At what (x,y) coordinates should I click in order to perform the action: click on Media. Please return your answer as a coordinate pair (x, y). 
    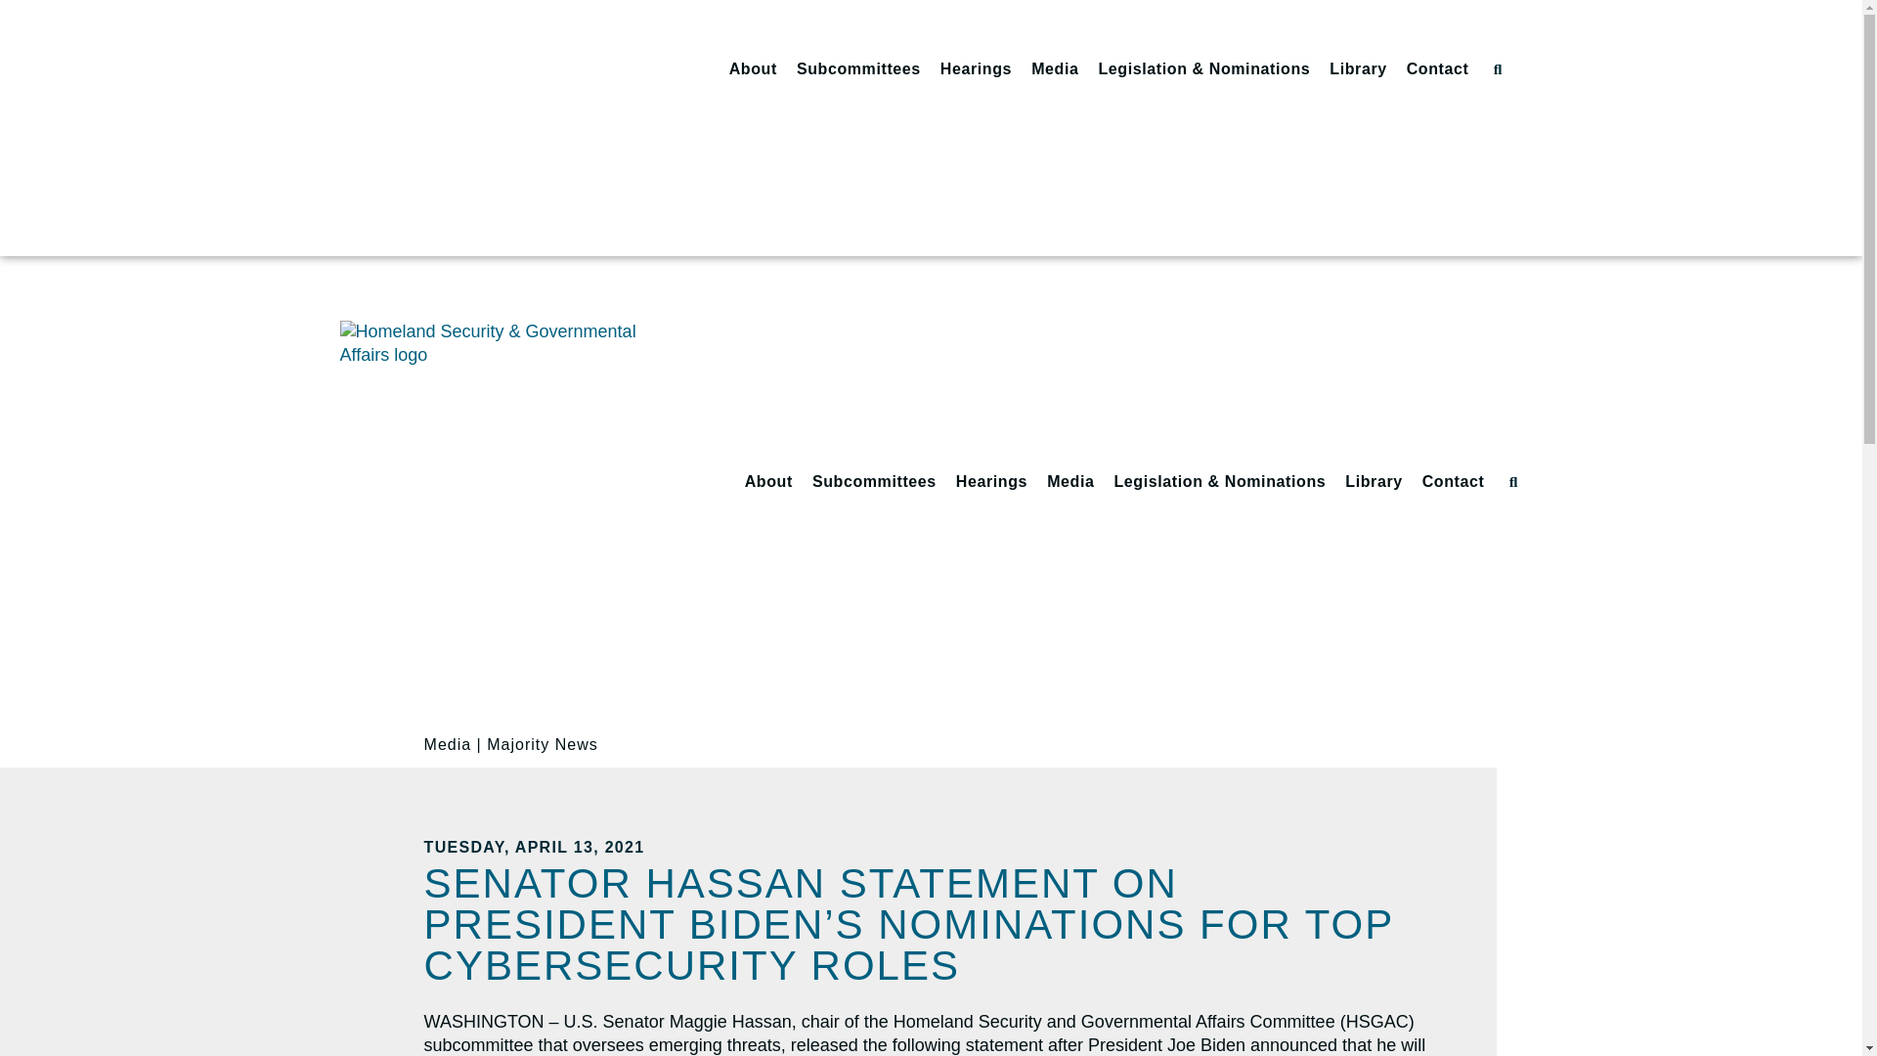
    Looking at the image, I should click on (1054, 68).